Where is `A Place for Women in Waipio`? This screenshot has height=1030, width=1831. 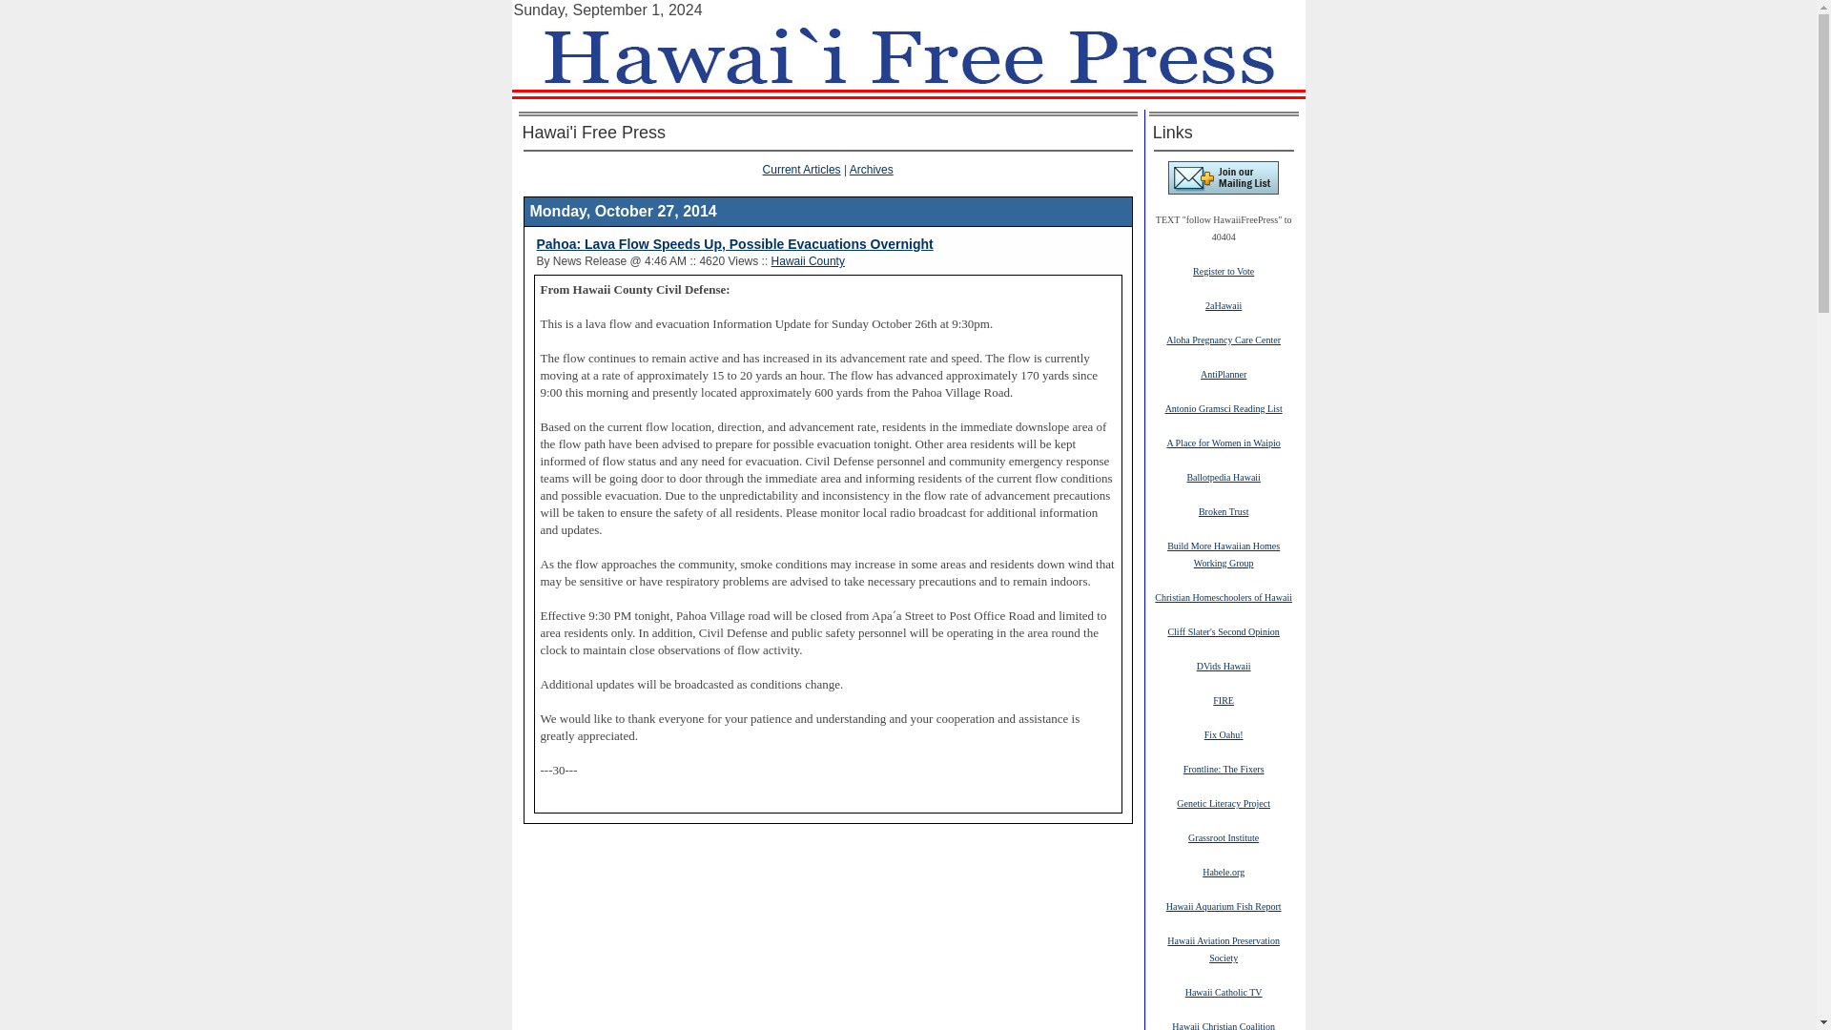 A Place for Women in Waipio is located at coordinates (1223, 442).